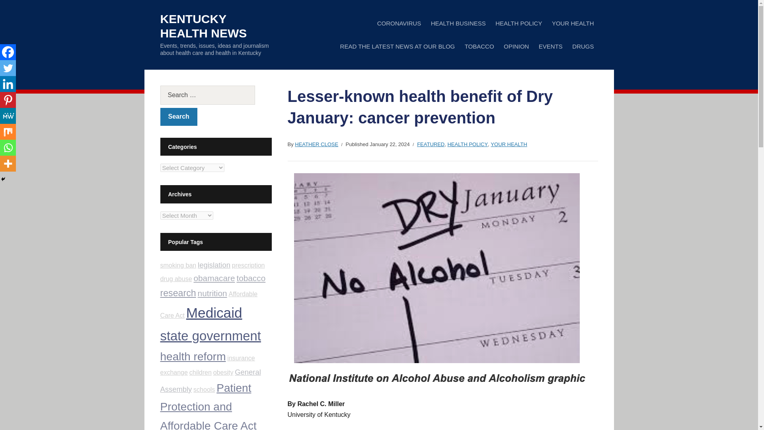 This screenshot has width=764, height=430. What do you see at coordinates (317, 145) in the screenshot?
I see `HEATHER CLOSE` at bounding box center [317, 145].